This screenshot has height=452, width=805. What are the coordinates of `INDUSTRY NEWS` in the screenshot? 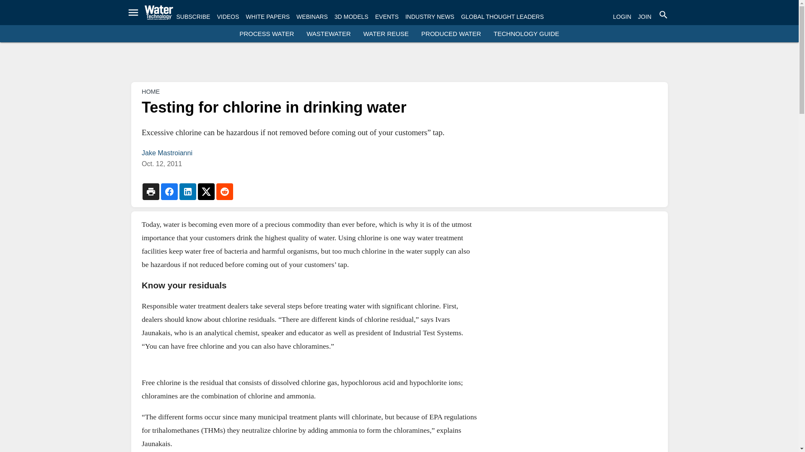 It's located at (430, 17).